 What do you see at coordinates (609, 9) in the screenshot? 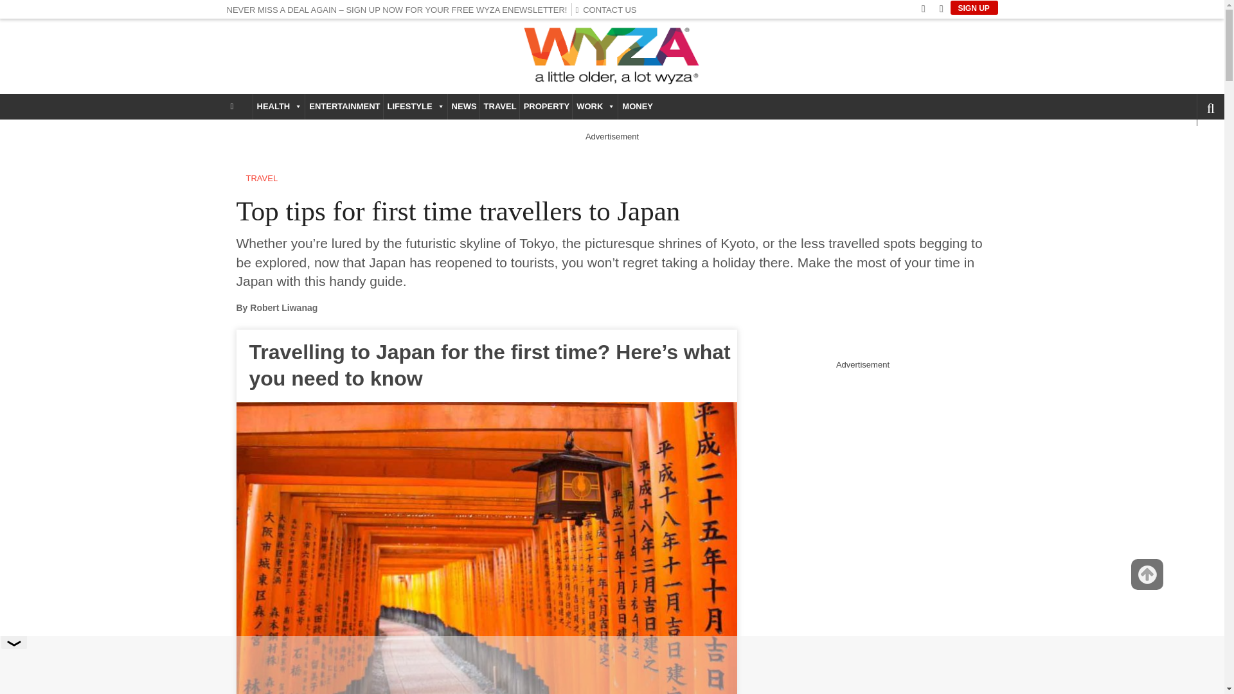
I see `CONTACT US` at bounding box center [609, 9].